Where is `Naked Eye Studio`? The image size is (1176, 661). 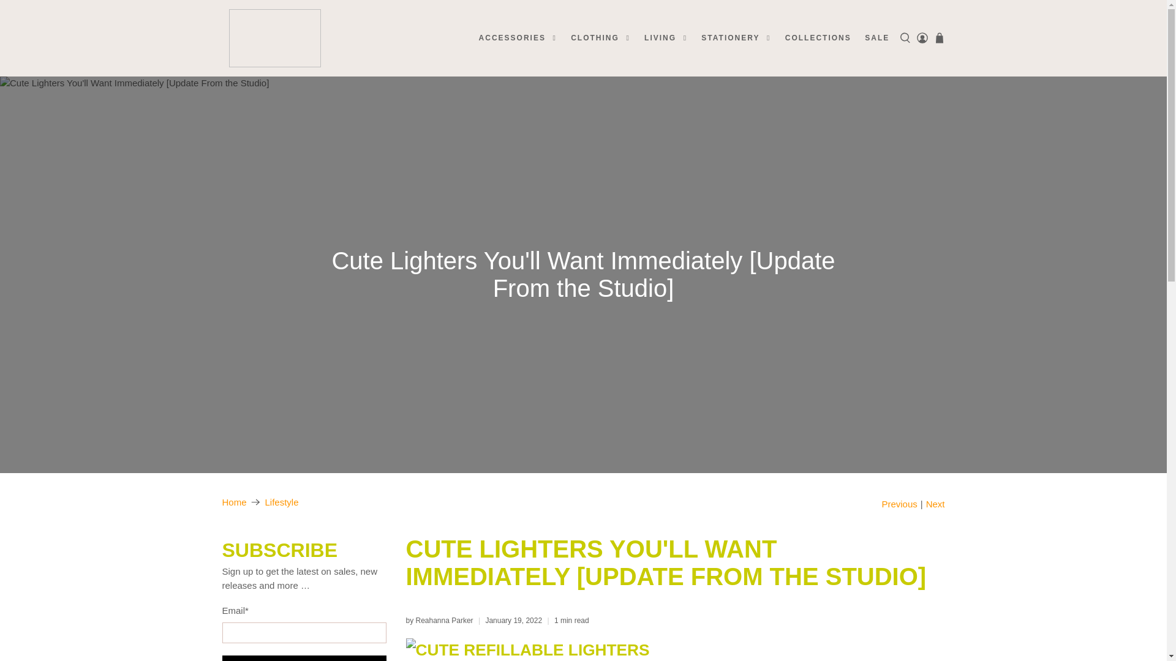
Naked Eye Studio is located at coordinates (234, 502).